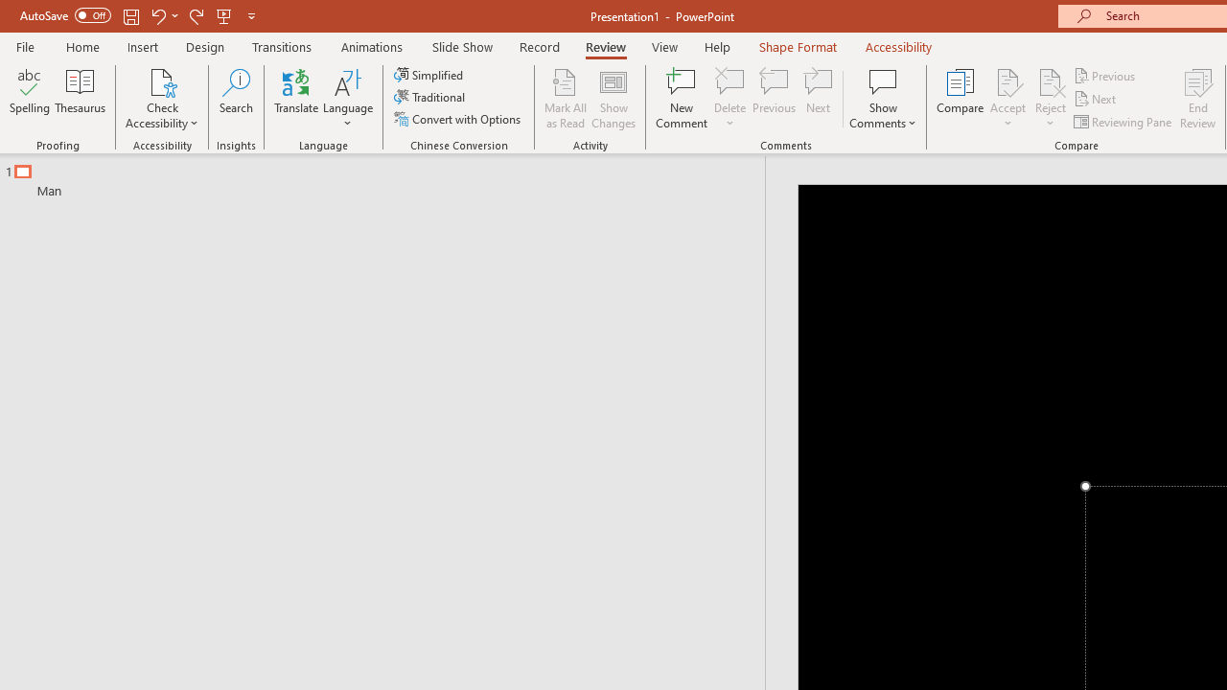 Image resolution: width=1227 pixels, height=690 pixels. I want to click on Translate, so click(297, 98).